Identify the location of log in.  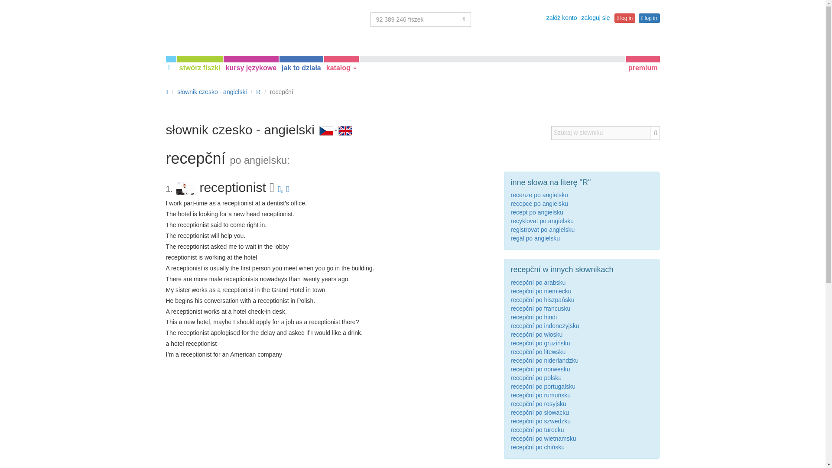
(649, 18).